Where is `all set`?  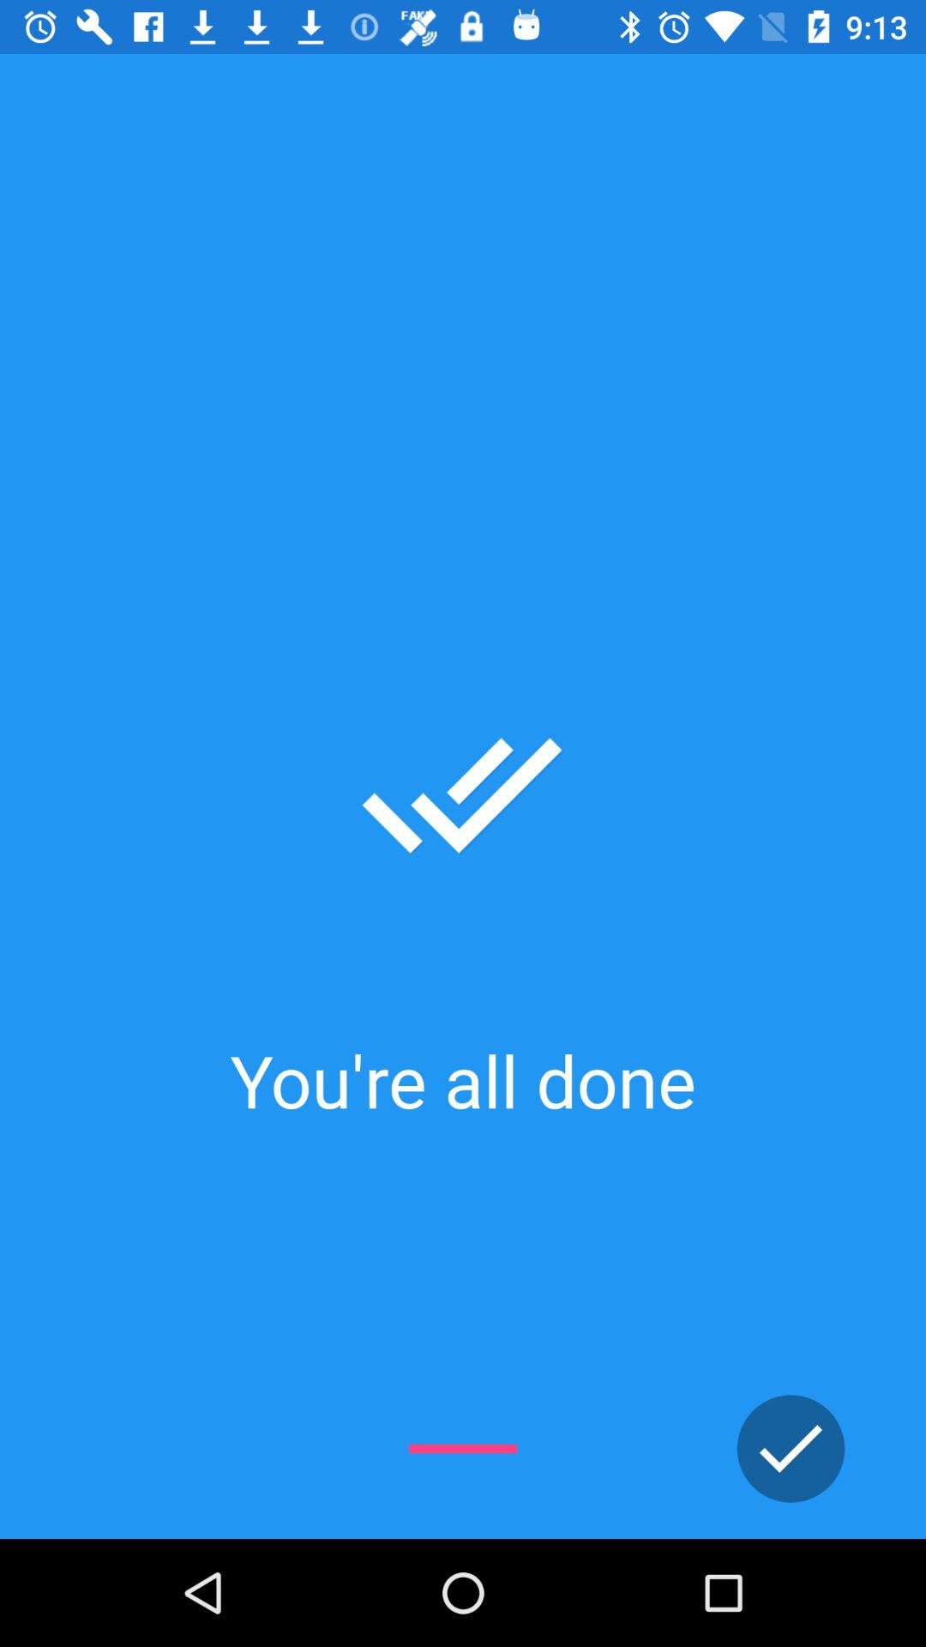
all set is located at coordinates (791, 1449).